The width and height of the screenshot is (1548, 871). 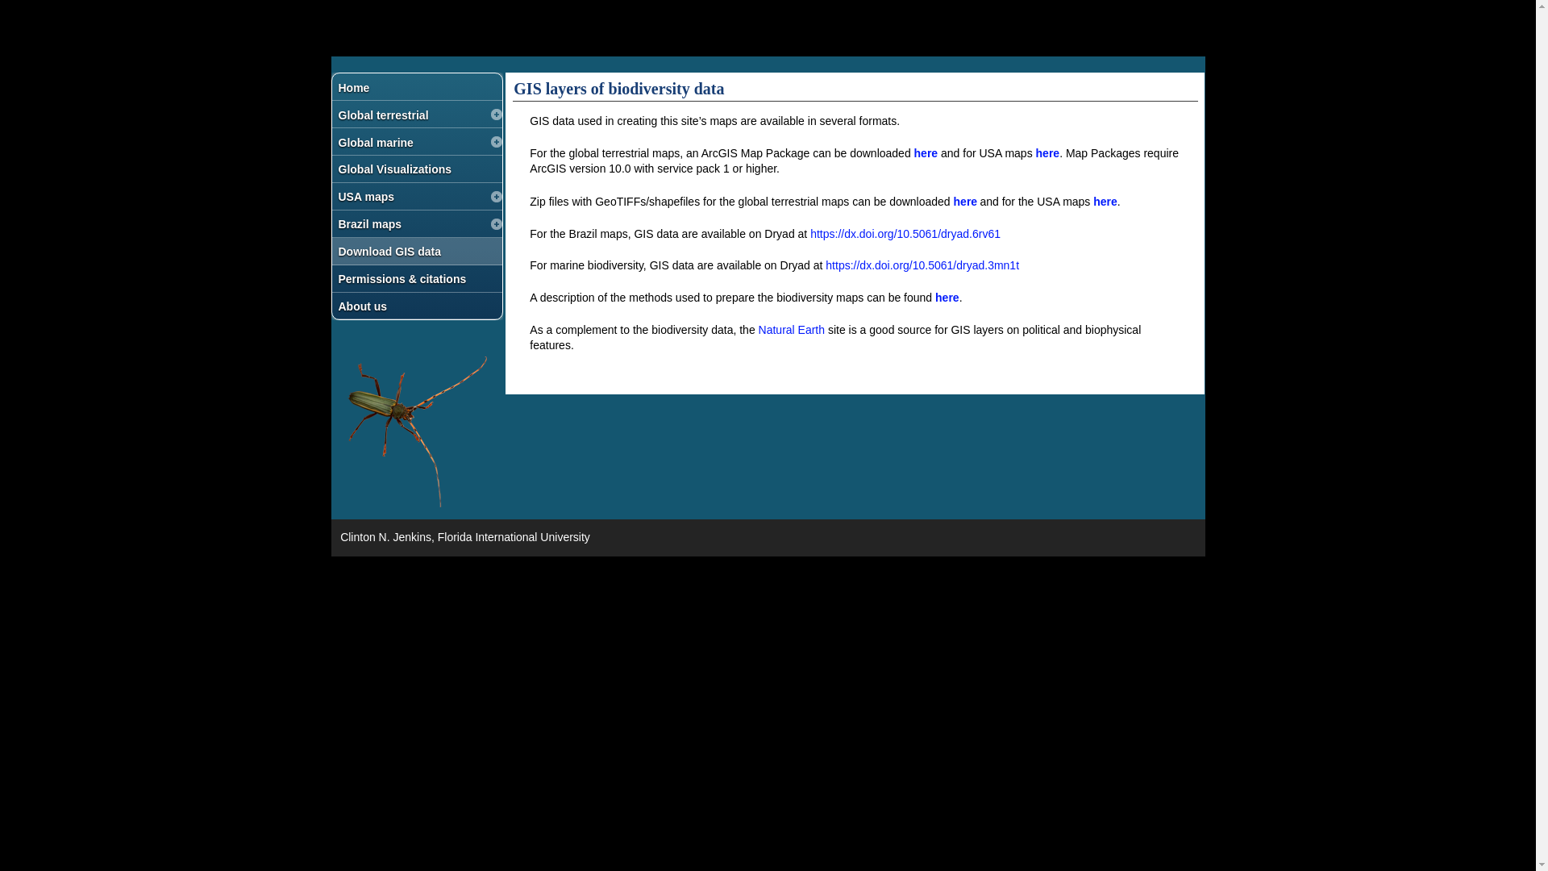 What do you see at coordinates (411, 169) in the screenshot?
I see `Global Visualizations` at bounding box center [411, 169].